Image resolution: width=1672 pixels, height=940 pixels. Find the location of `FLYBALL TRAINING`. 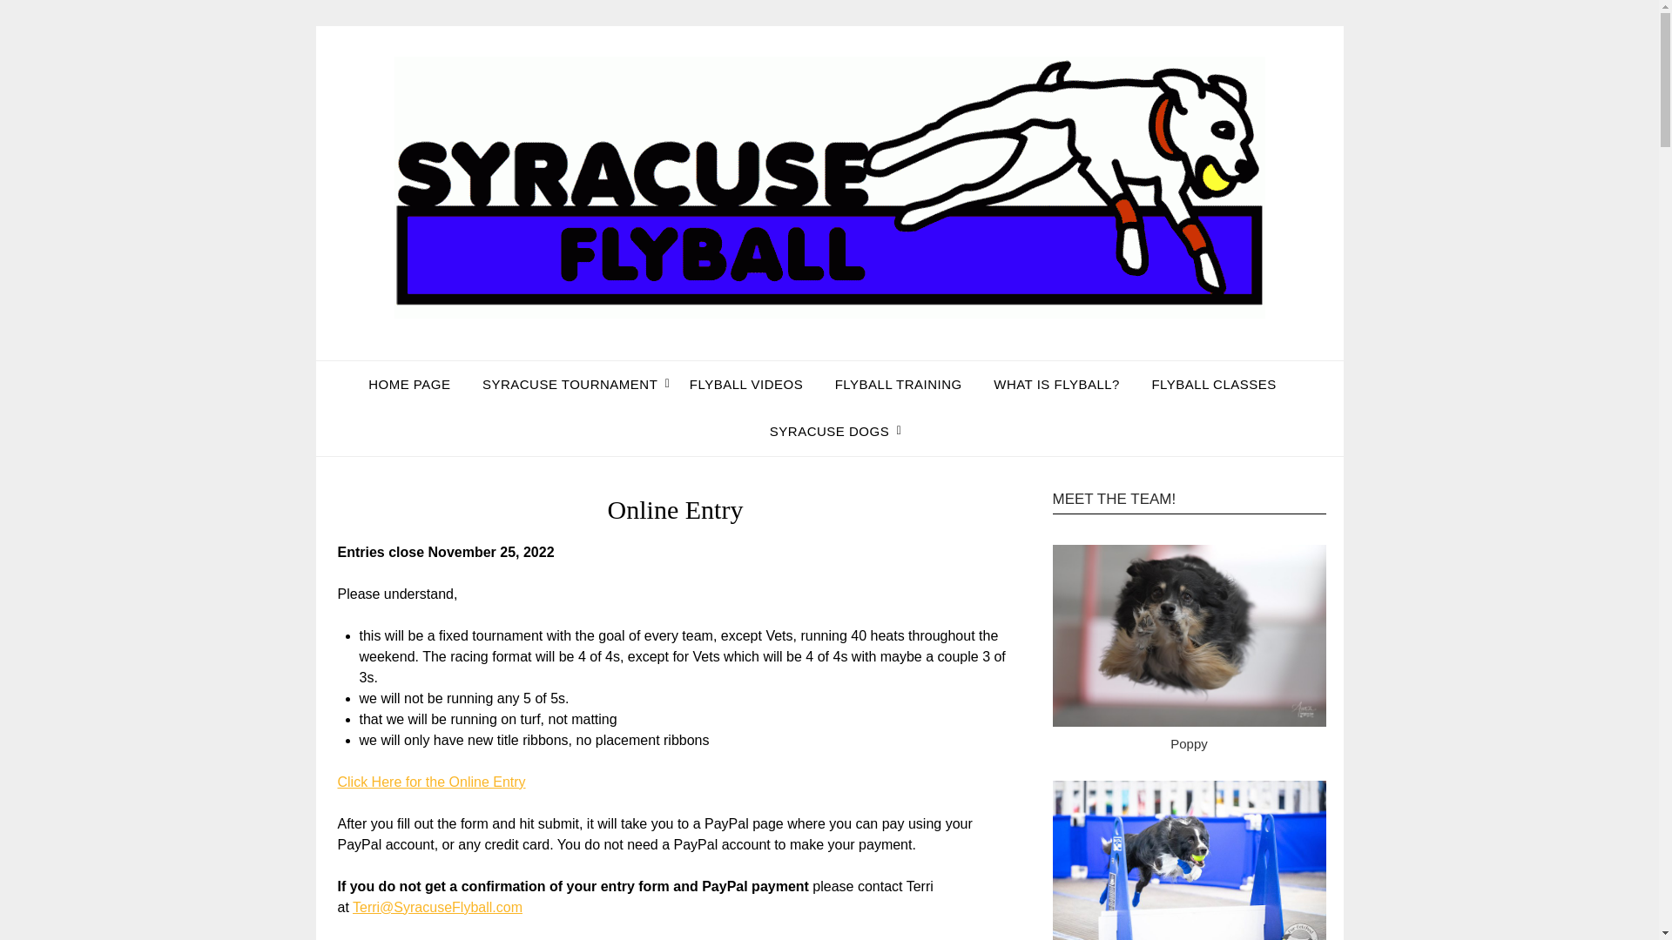

FLYBALL TRAINING is located at coordinates (899, 384).